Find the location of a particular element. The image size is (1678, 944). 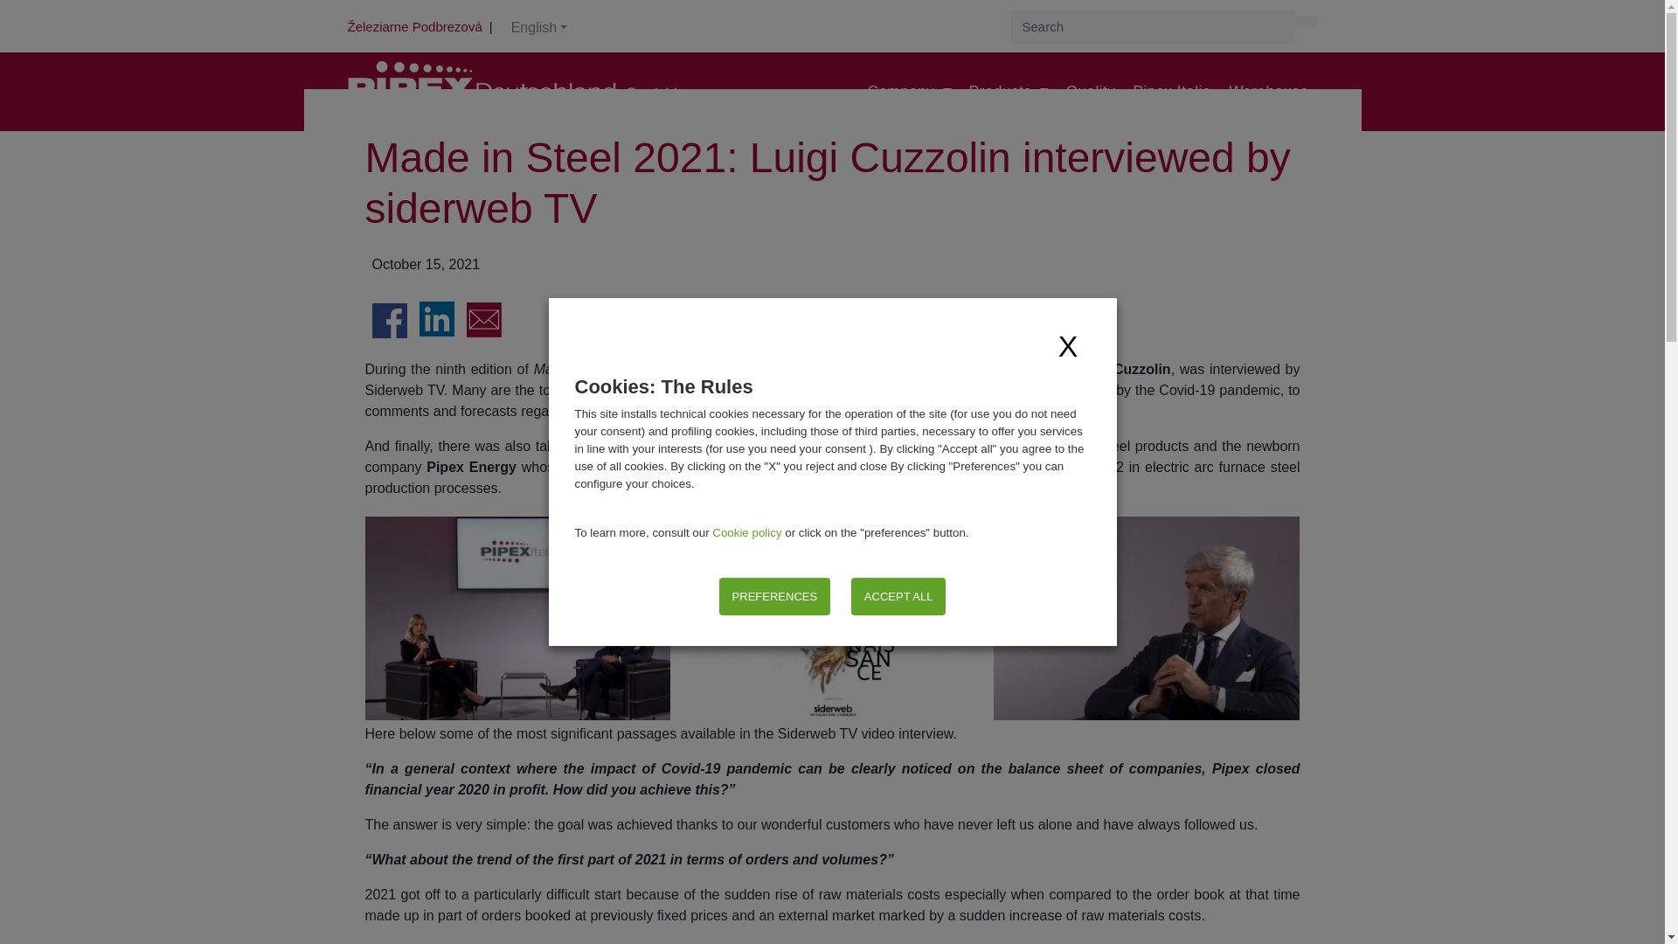

Products is located at coordinates (1009, 92).